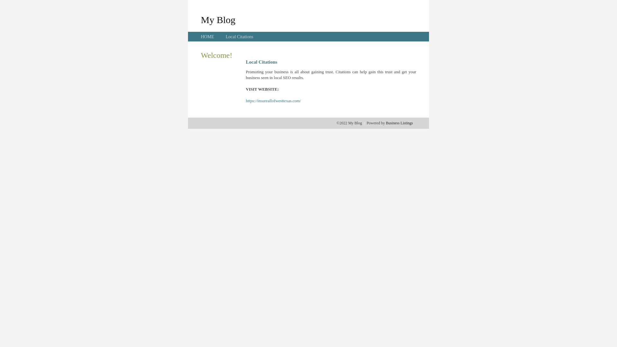  What do you see at coordinates (239, 37) in the screenshot?
I see `Local Citations` at bounding box center [239, 37].